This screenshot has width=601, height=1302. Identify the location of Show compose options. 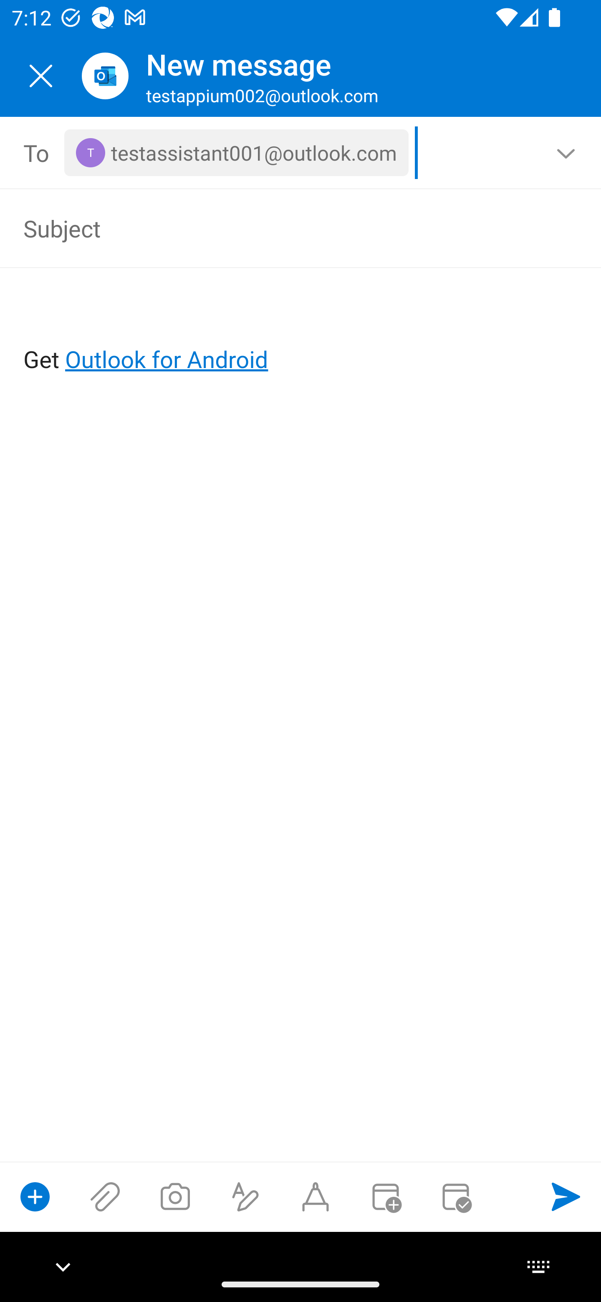
(35, 1196).